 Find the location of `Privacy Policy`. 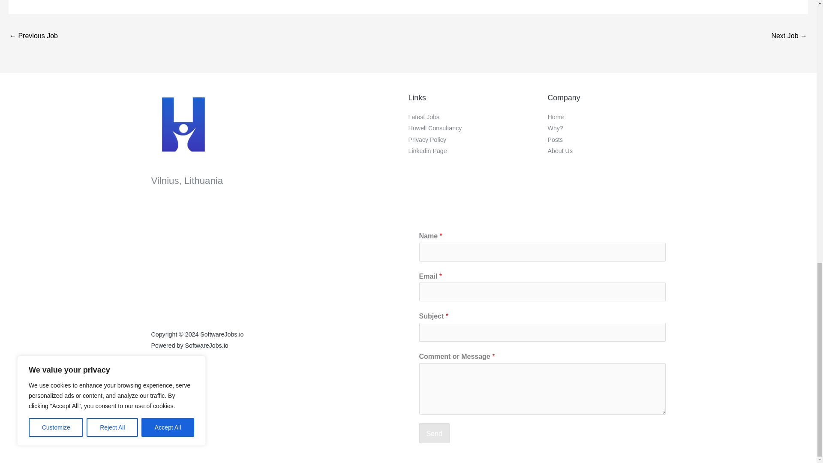

Privacy Policy is located at coordinates (427, 139).